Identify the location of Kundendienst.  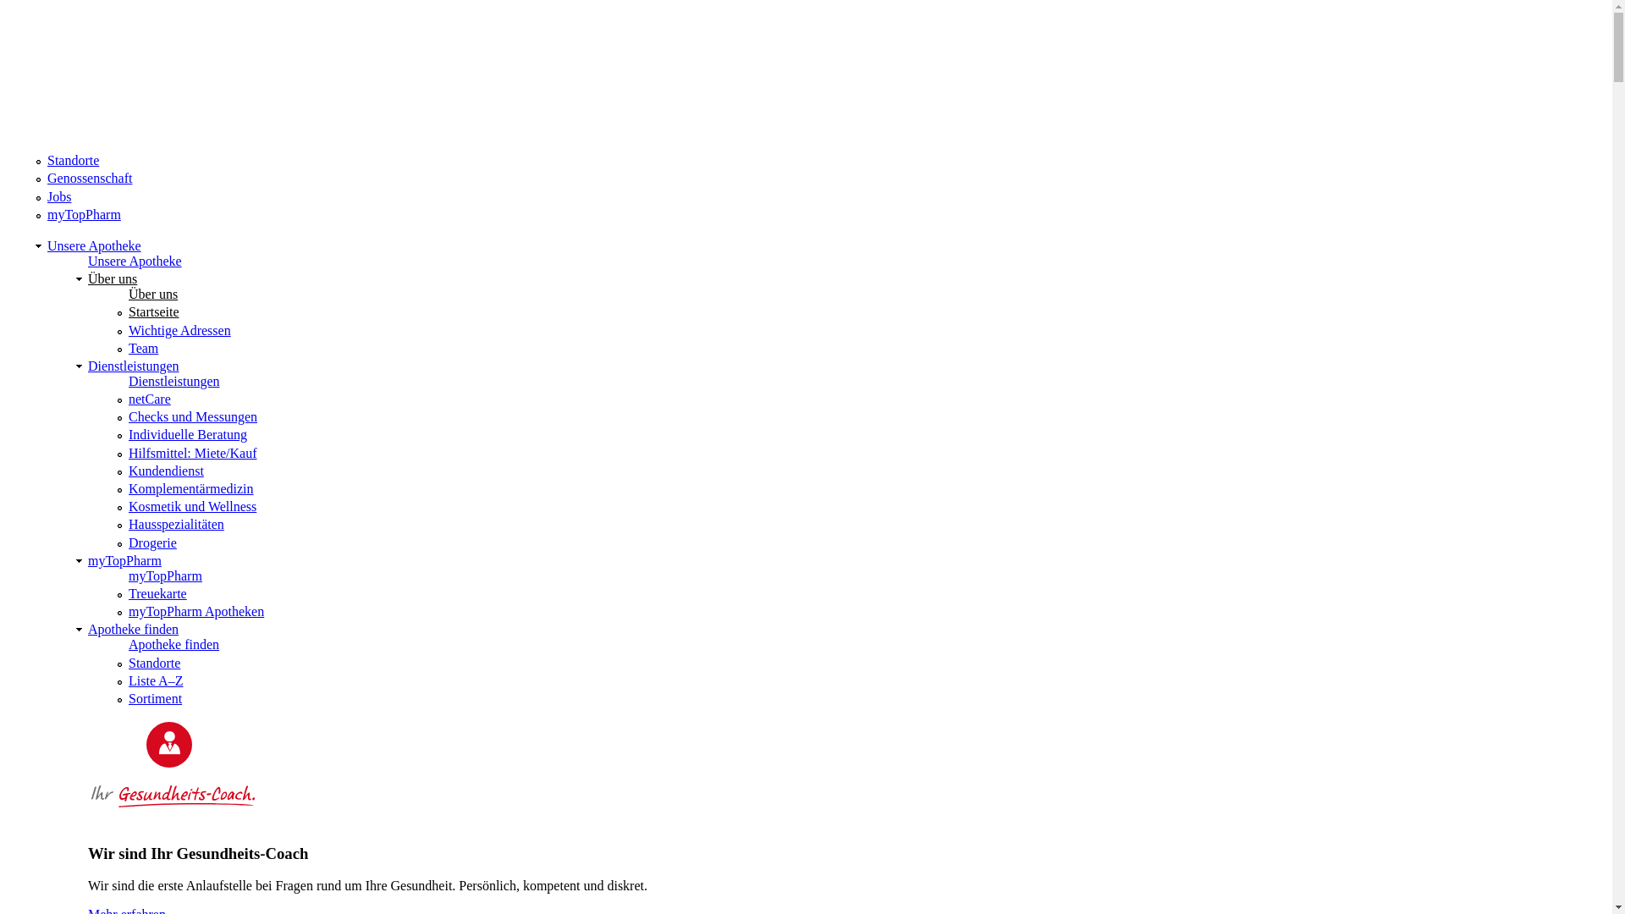
(166, 471).